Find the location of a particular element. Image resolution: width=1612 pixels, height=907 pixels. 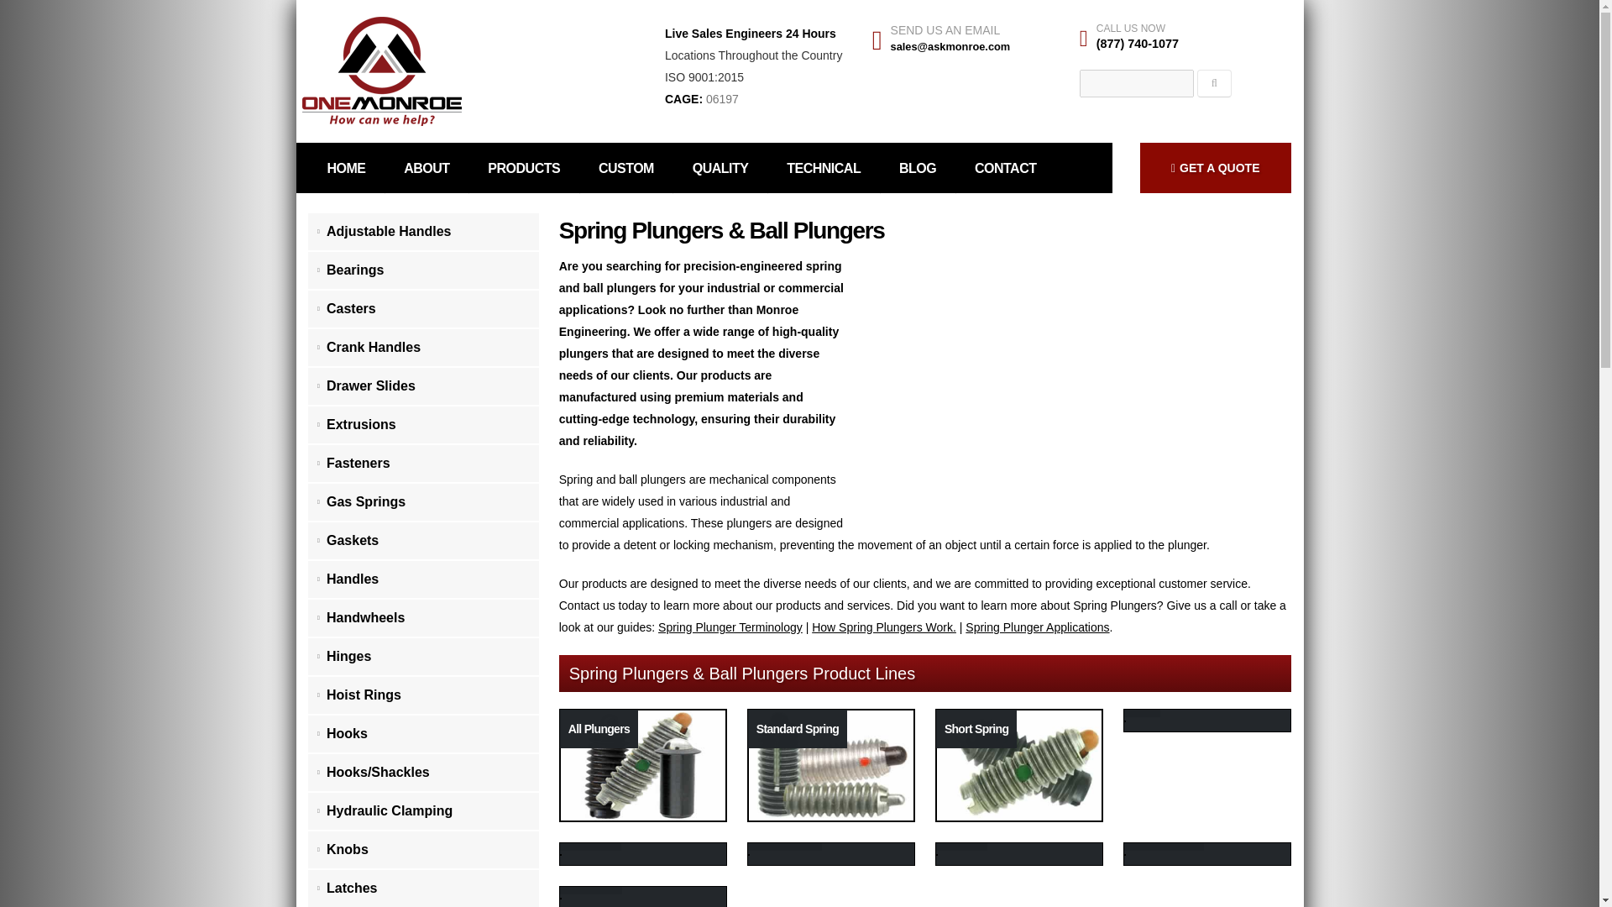

Gas Springs is located at coordinates (423, 502).